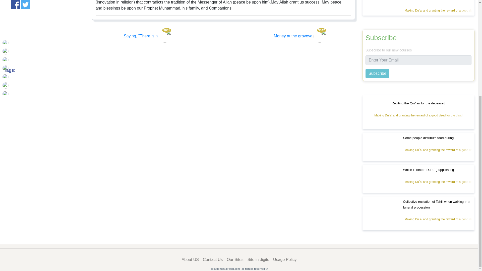  I want to click on Money at the graveyard, so click(298, 36).